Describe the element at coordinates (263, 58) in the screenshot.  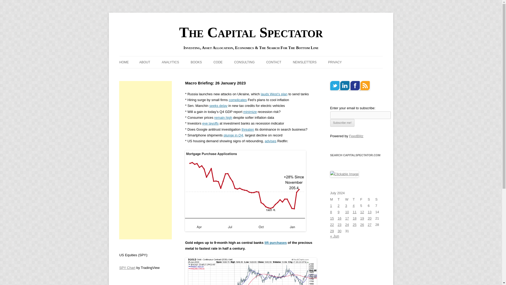
I see `Skip to content` at that location.